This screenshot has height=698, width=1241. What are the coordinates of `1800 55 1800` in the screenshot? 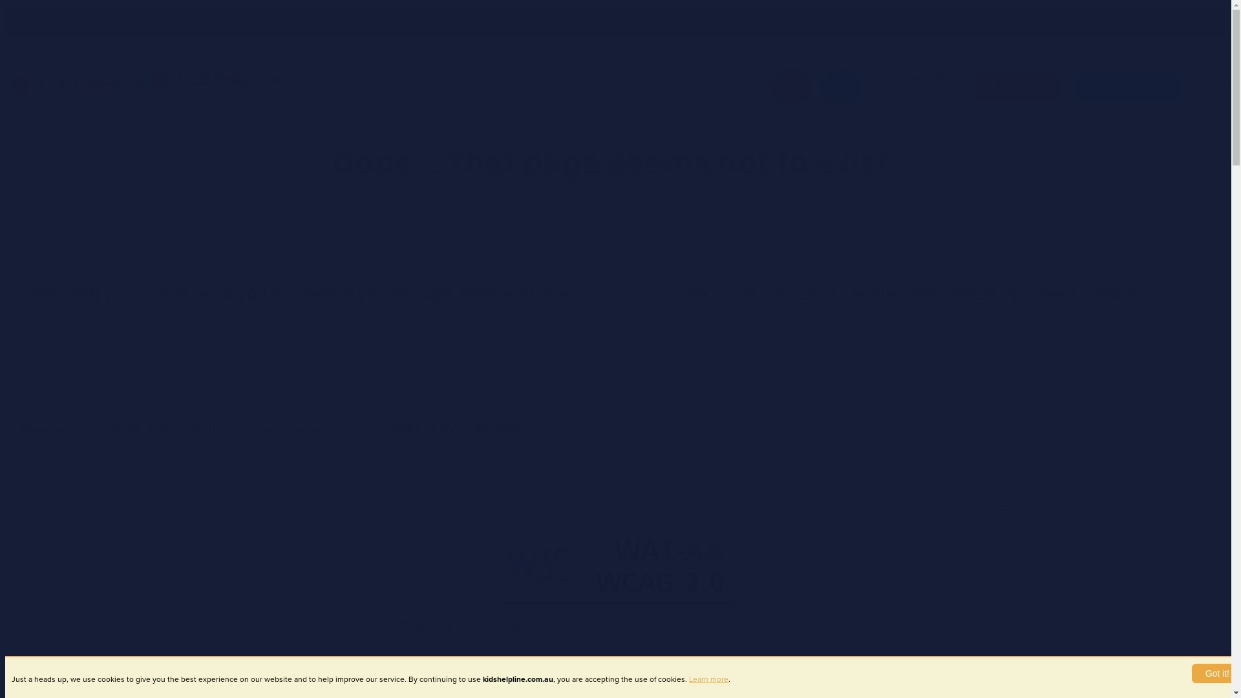 It's located at (841, 87).